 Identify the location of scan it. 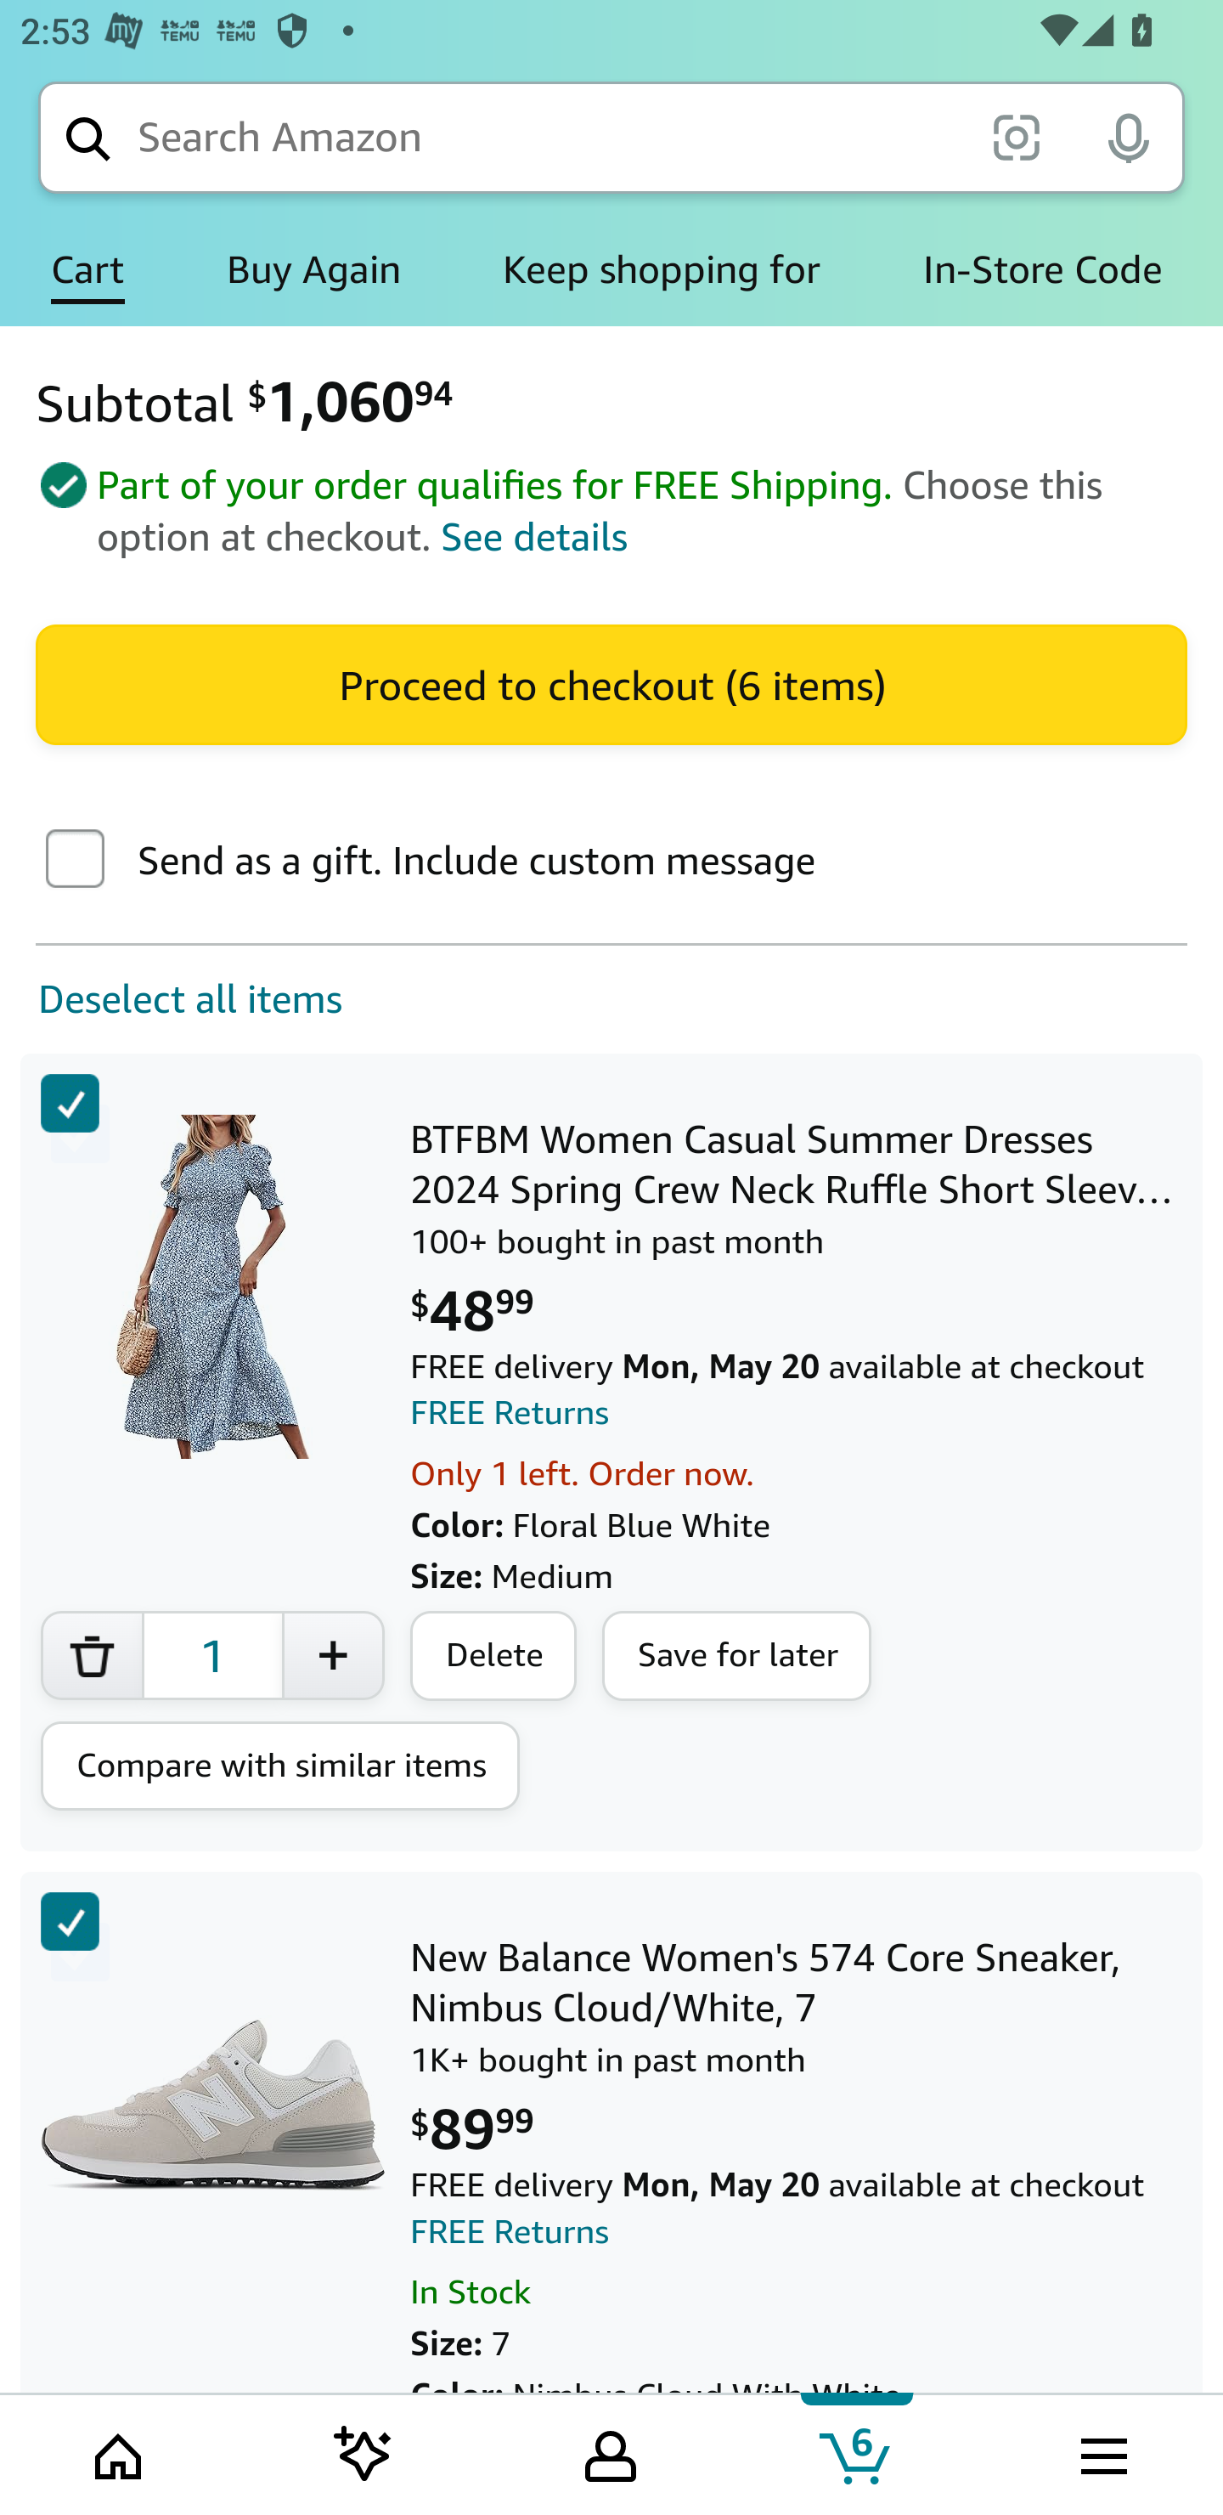
(1016, 136).